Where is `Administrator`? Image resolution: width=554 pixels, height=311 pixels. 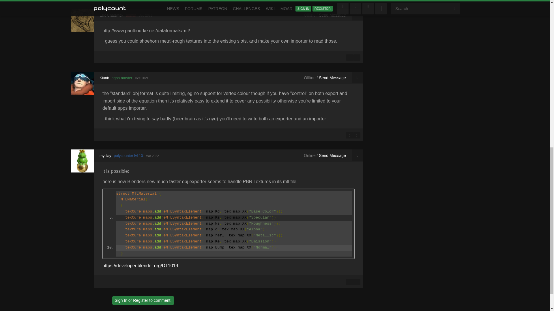 Administrator is located at coordinates (130, 15).